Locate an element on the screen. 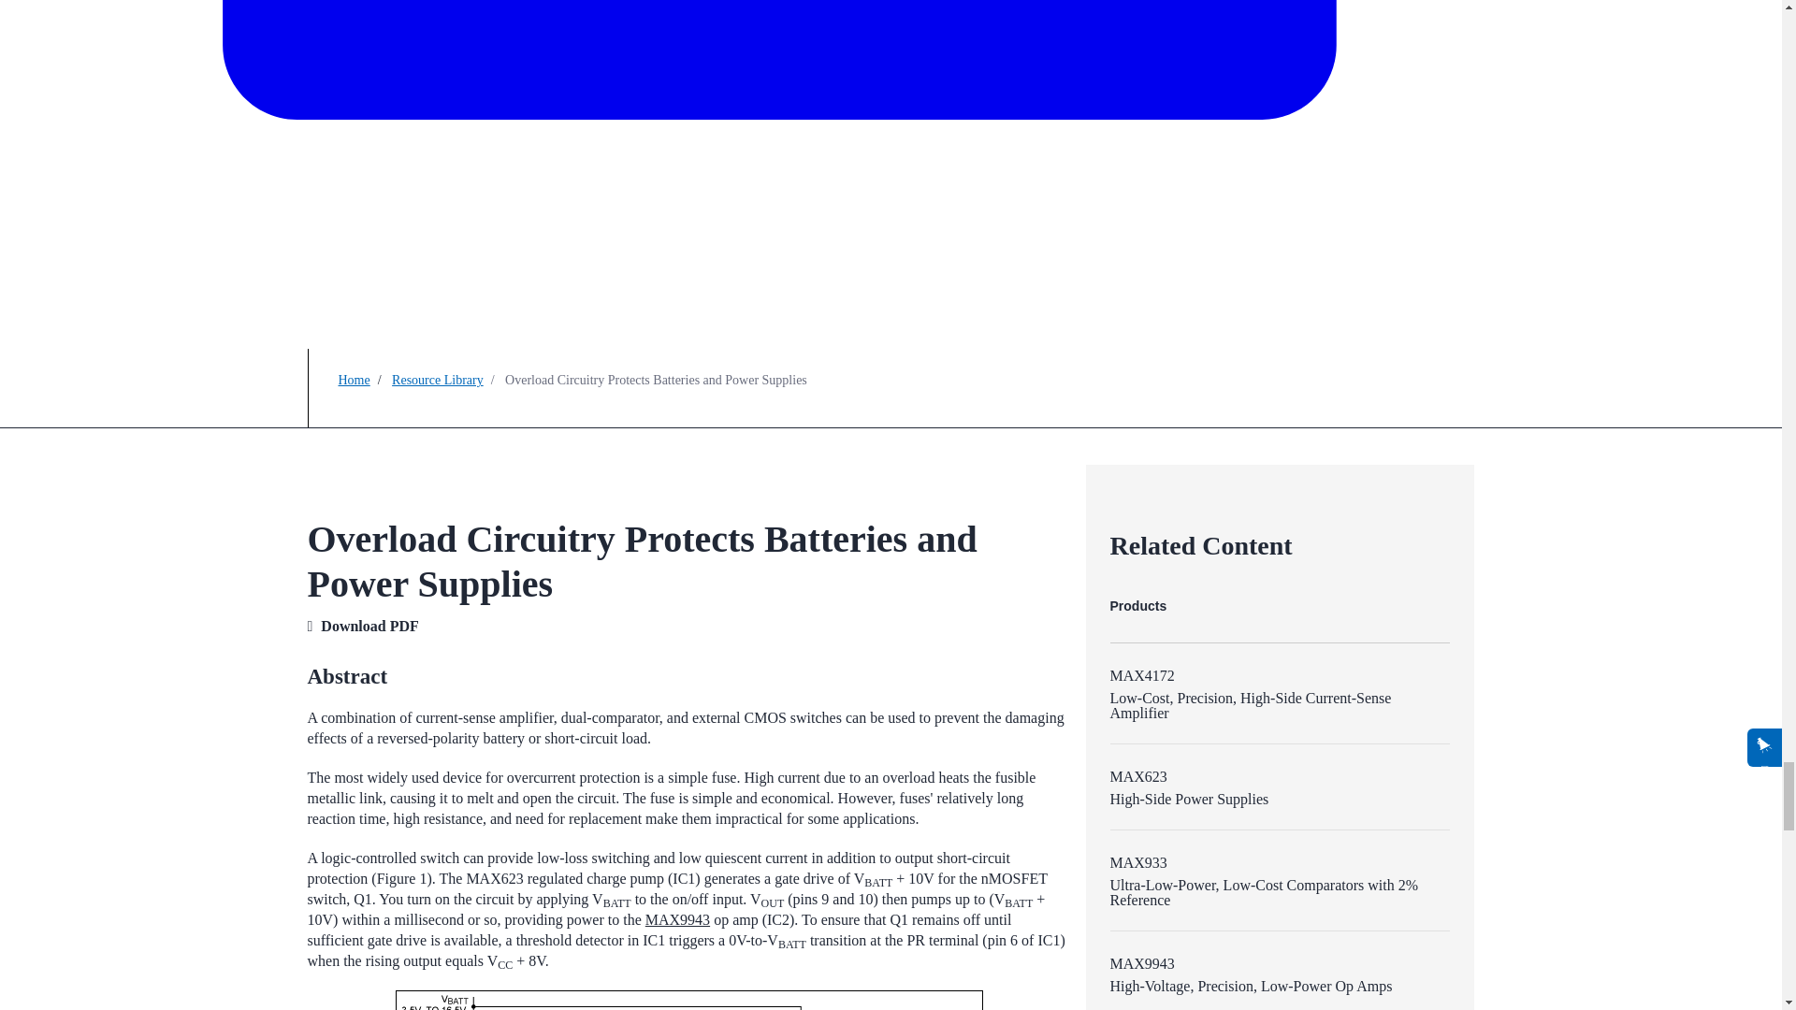 The height and width of the screenshot is (1010, 1796). Home is located at coordinates (354, 380).